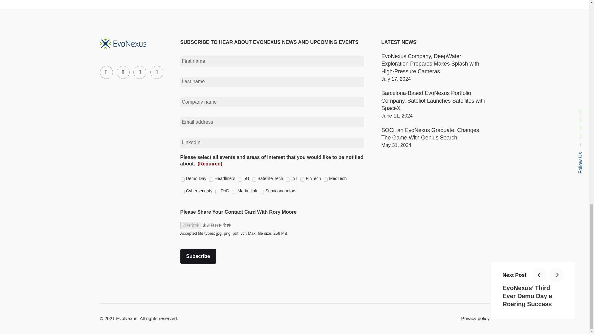 This screenshot has height=334, width=594. What do you see at coordinates (211, 179) in the screenshot?
I see `Headliners` at bounding box center [211, 179].